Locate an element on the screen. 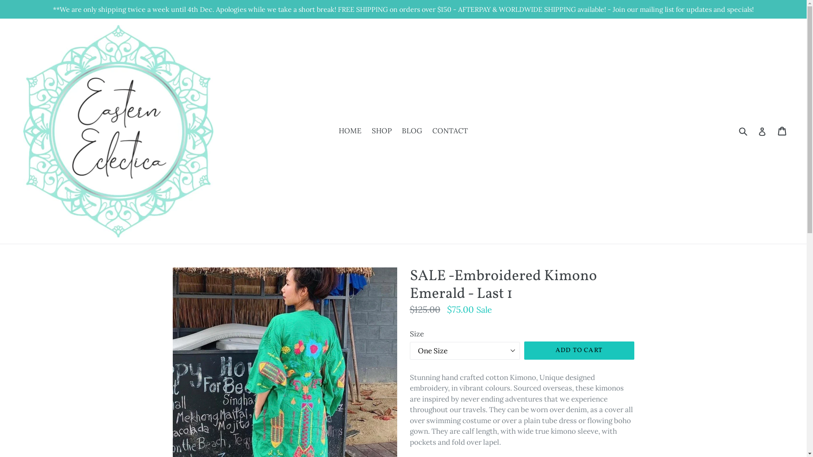  ADD TO CART is located at coordinates (579, 350).